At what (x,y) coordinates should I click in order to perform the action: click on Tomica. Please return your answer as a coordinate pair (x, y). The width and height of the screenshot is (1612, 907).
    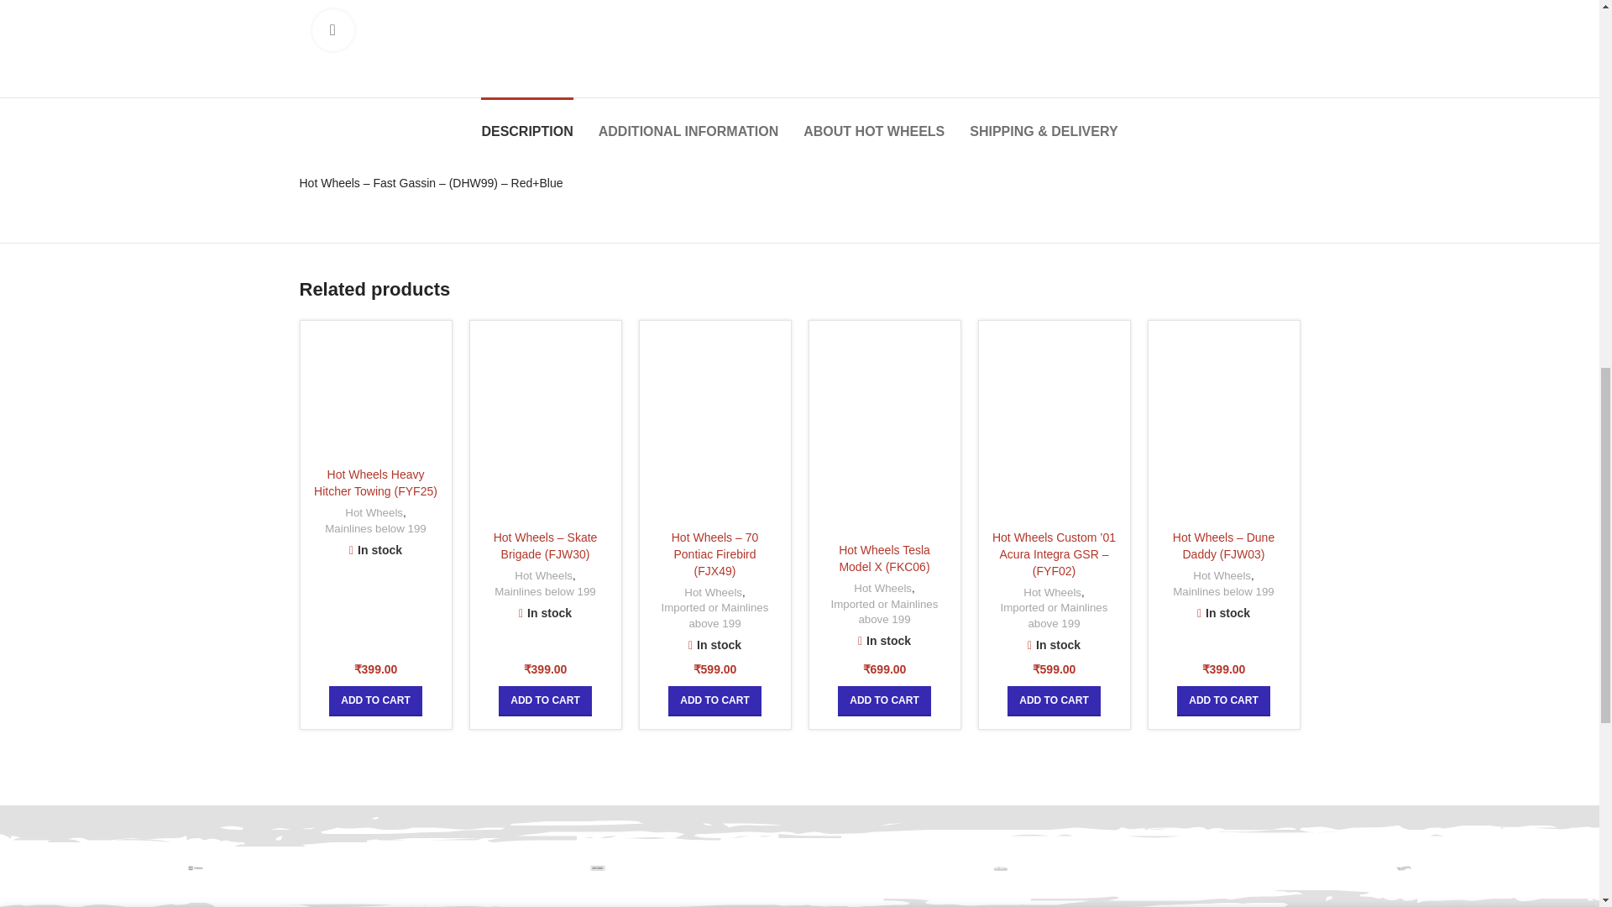
    Looking at the image, I should click on (198, 868).